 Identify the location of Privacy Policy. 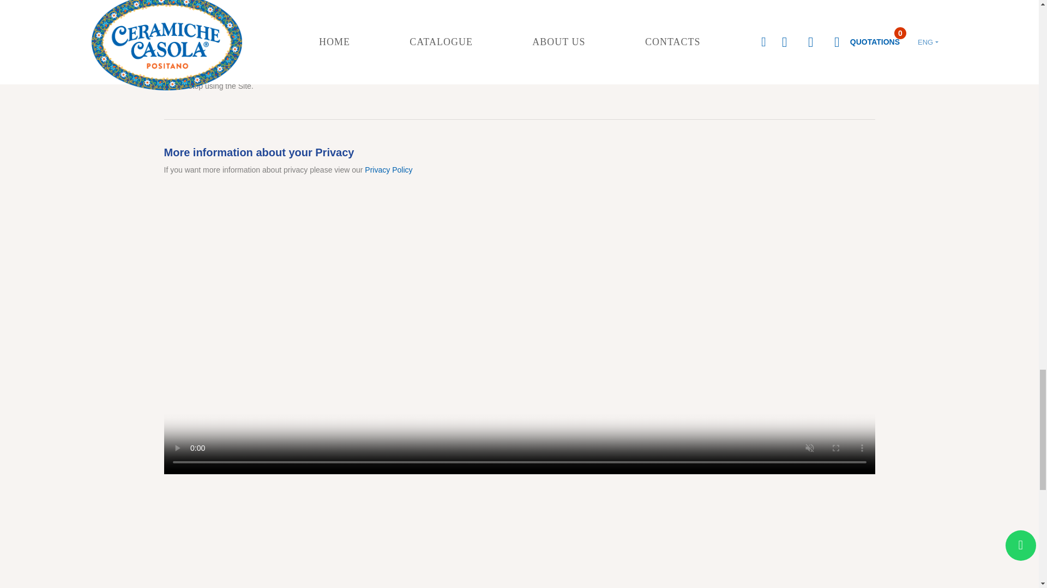
(388, 169).